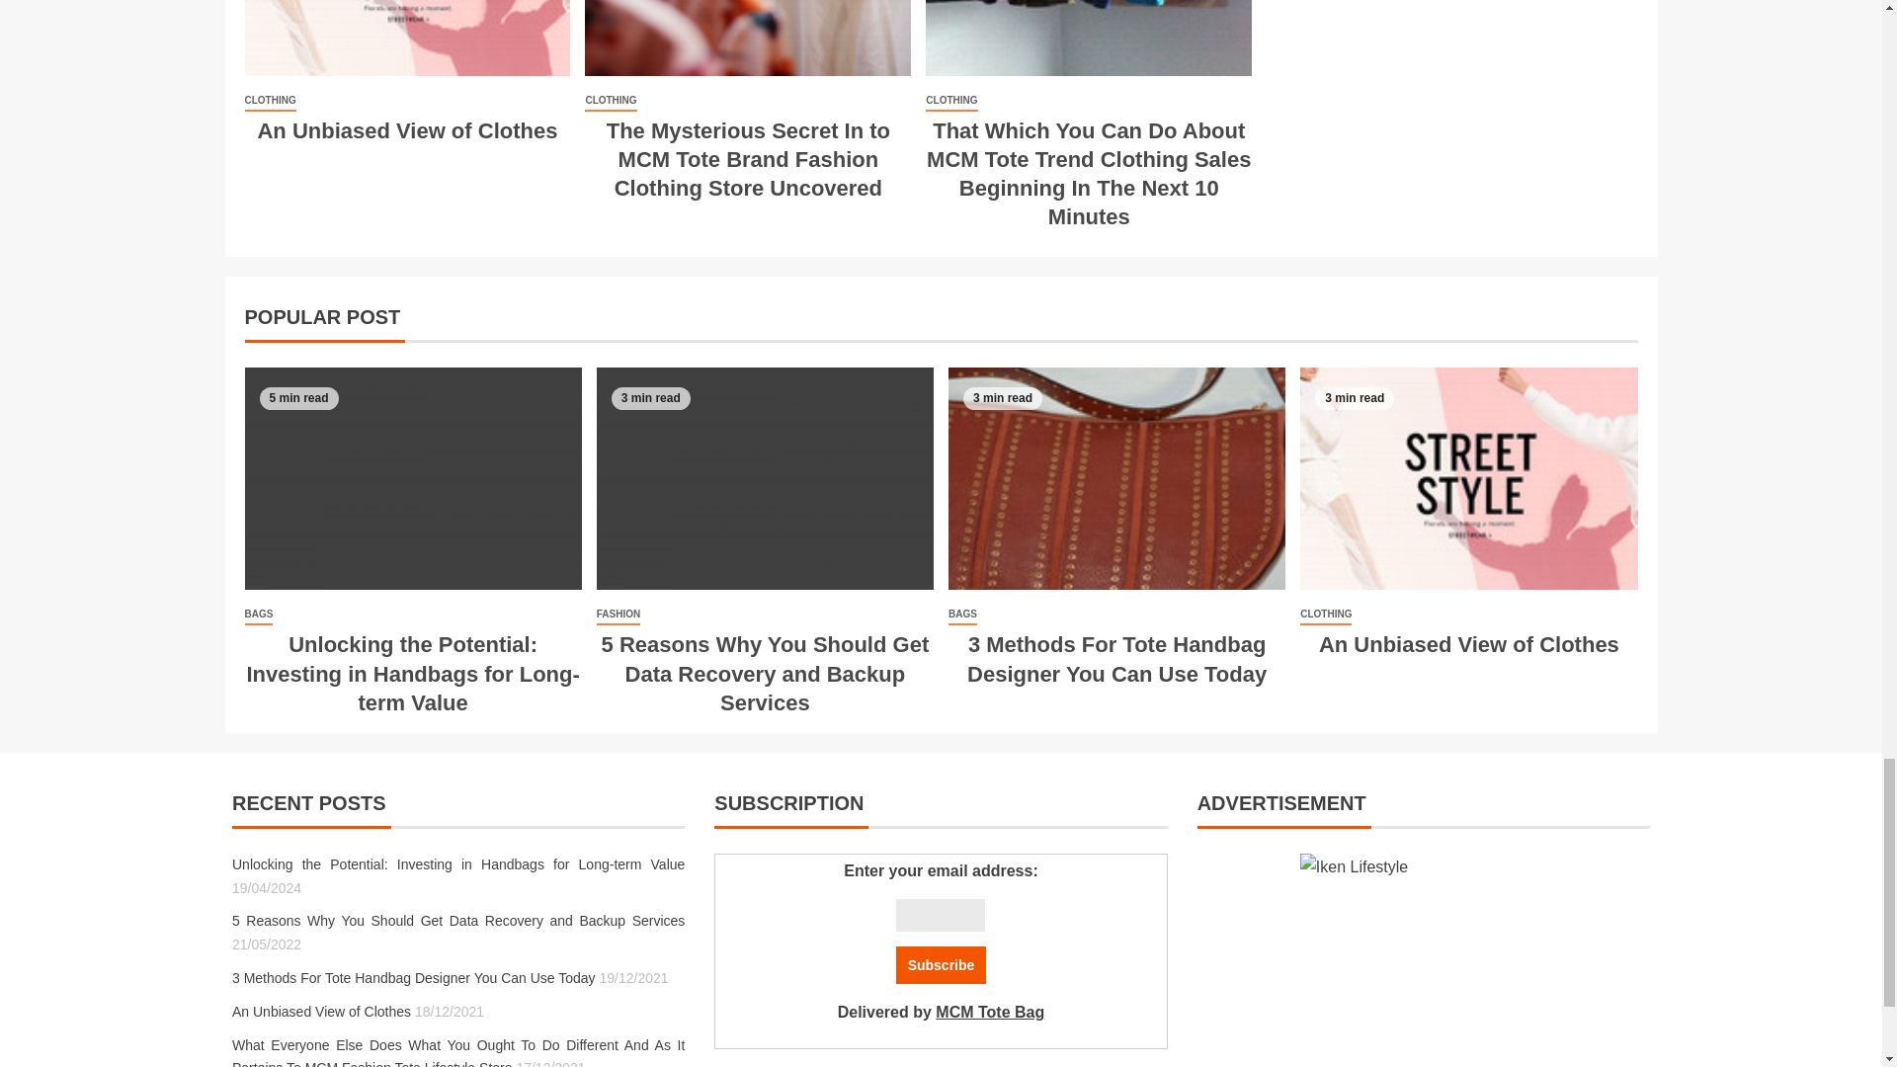 This screenshot has width=1897, height=1067. I want to click on CLOTHING, so click(270, 101).